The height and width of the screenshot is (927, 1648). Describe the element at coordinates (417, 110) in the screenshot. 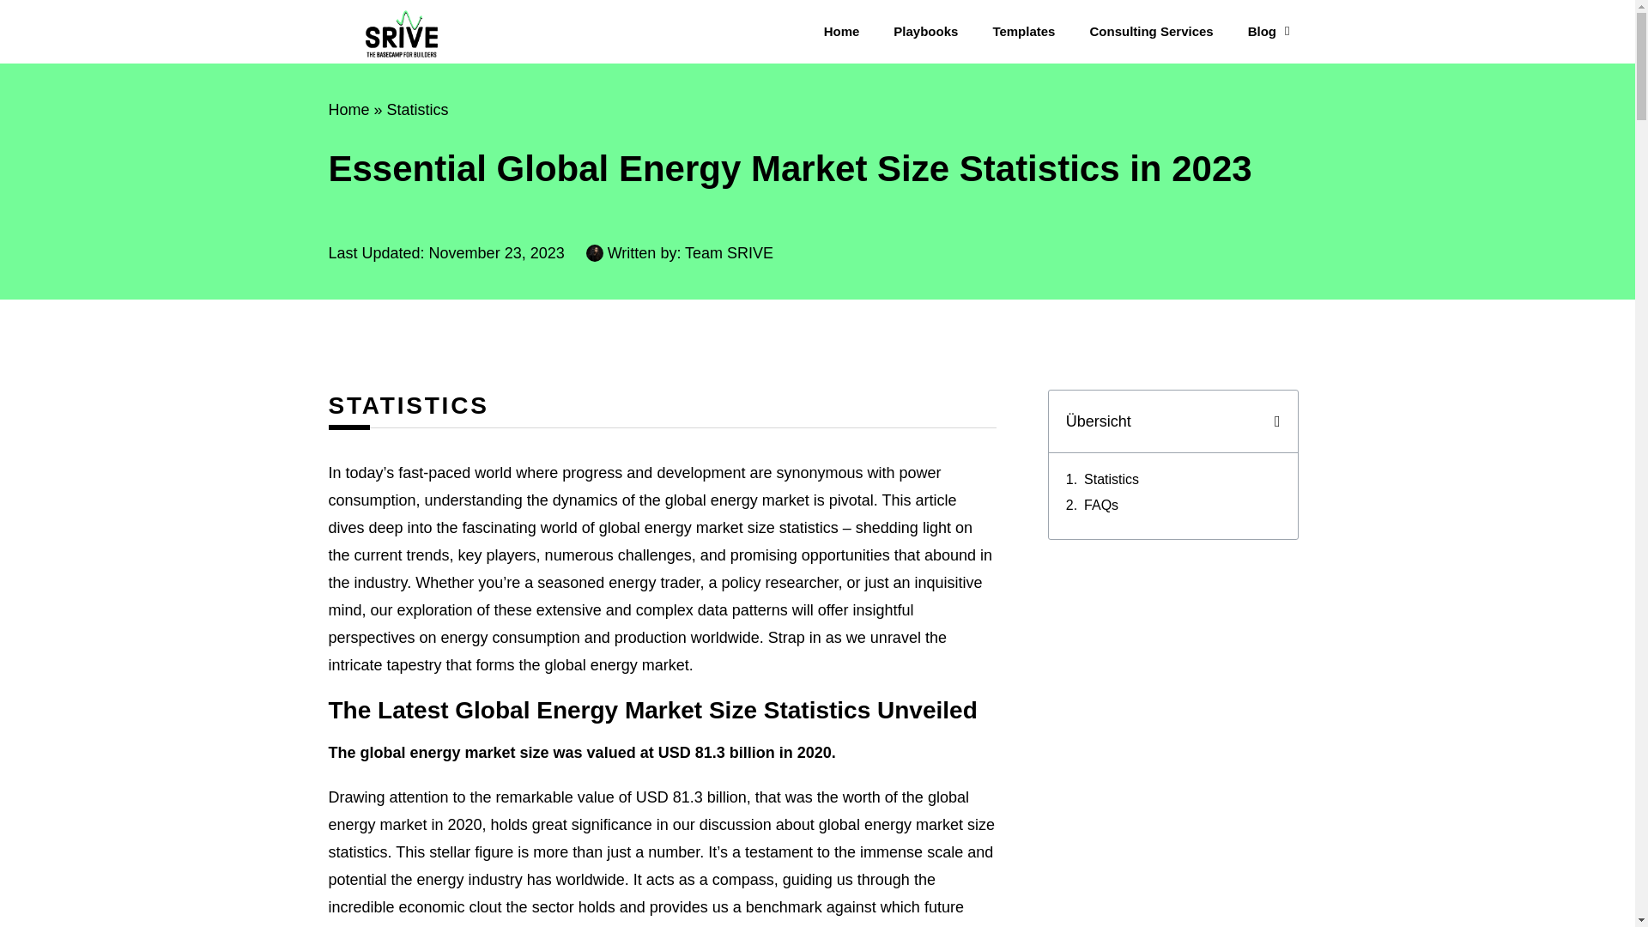

I see `Statistics` at that location.